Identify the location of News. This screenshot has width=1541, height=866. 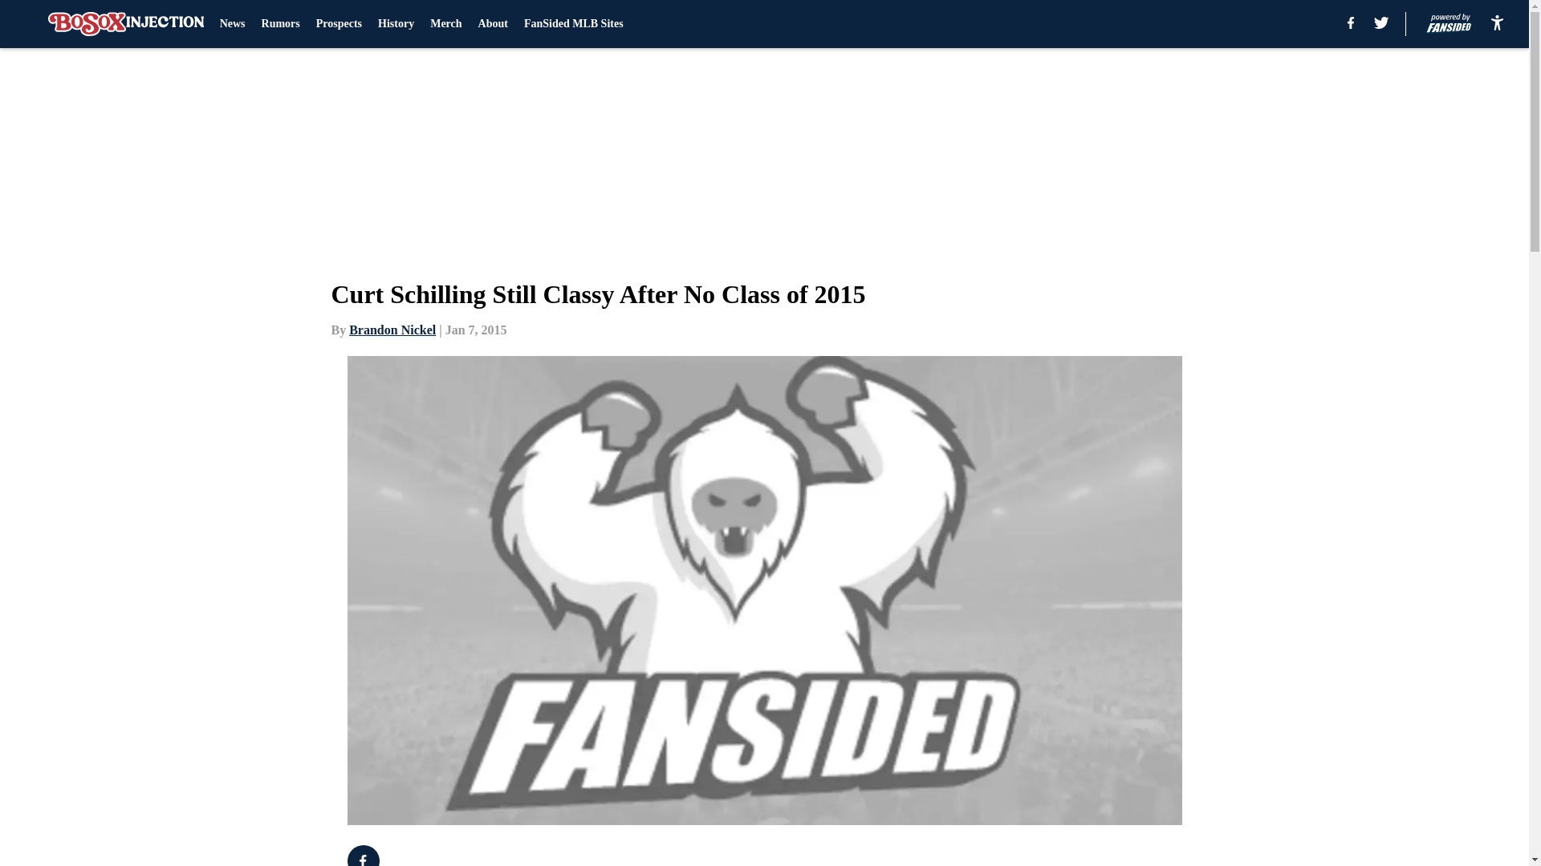
(233, 24).